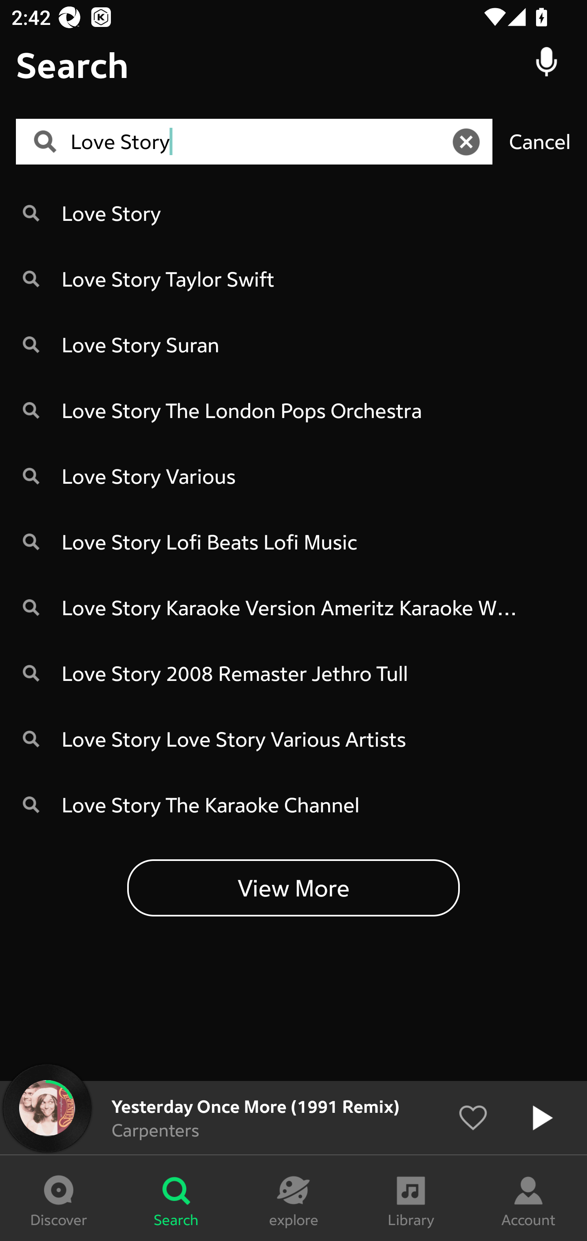 The height and width of the screenshot is (1241, 587). I want to click on Love Story Suran, so click(293, 345).